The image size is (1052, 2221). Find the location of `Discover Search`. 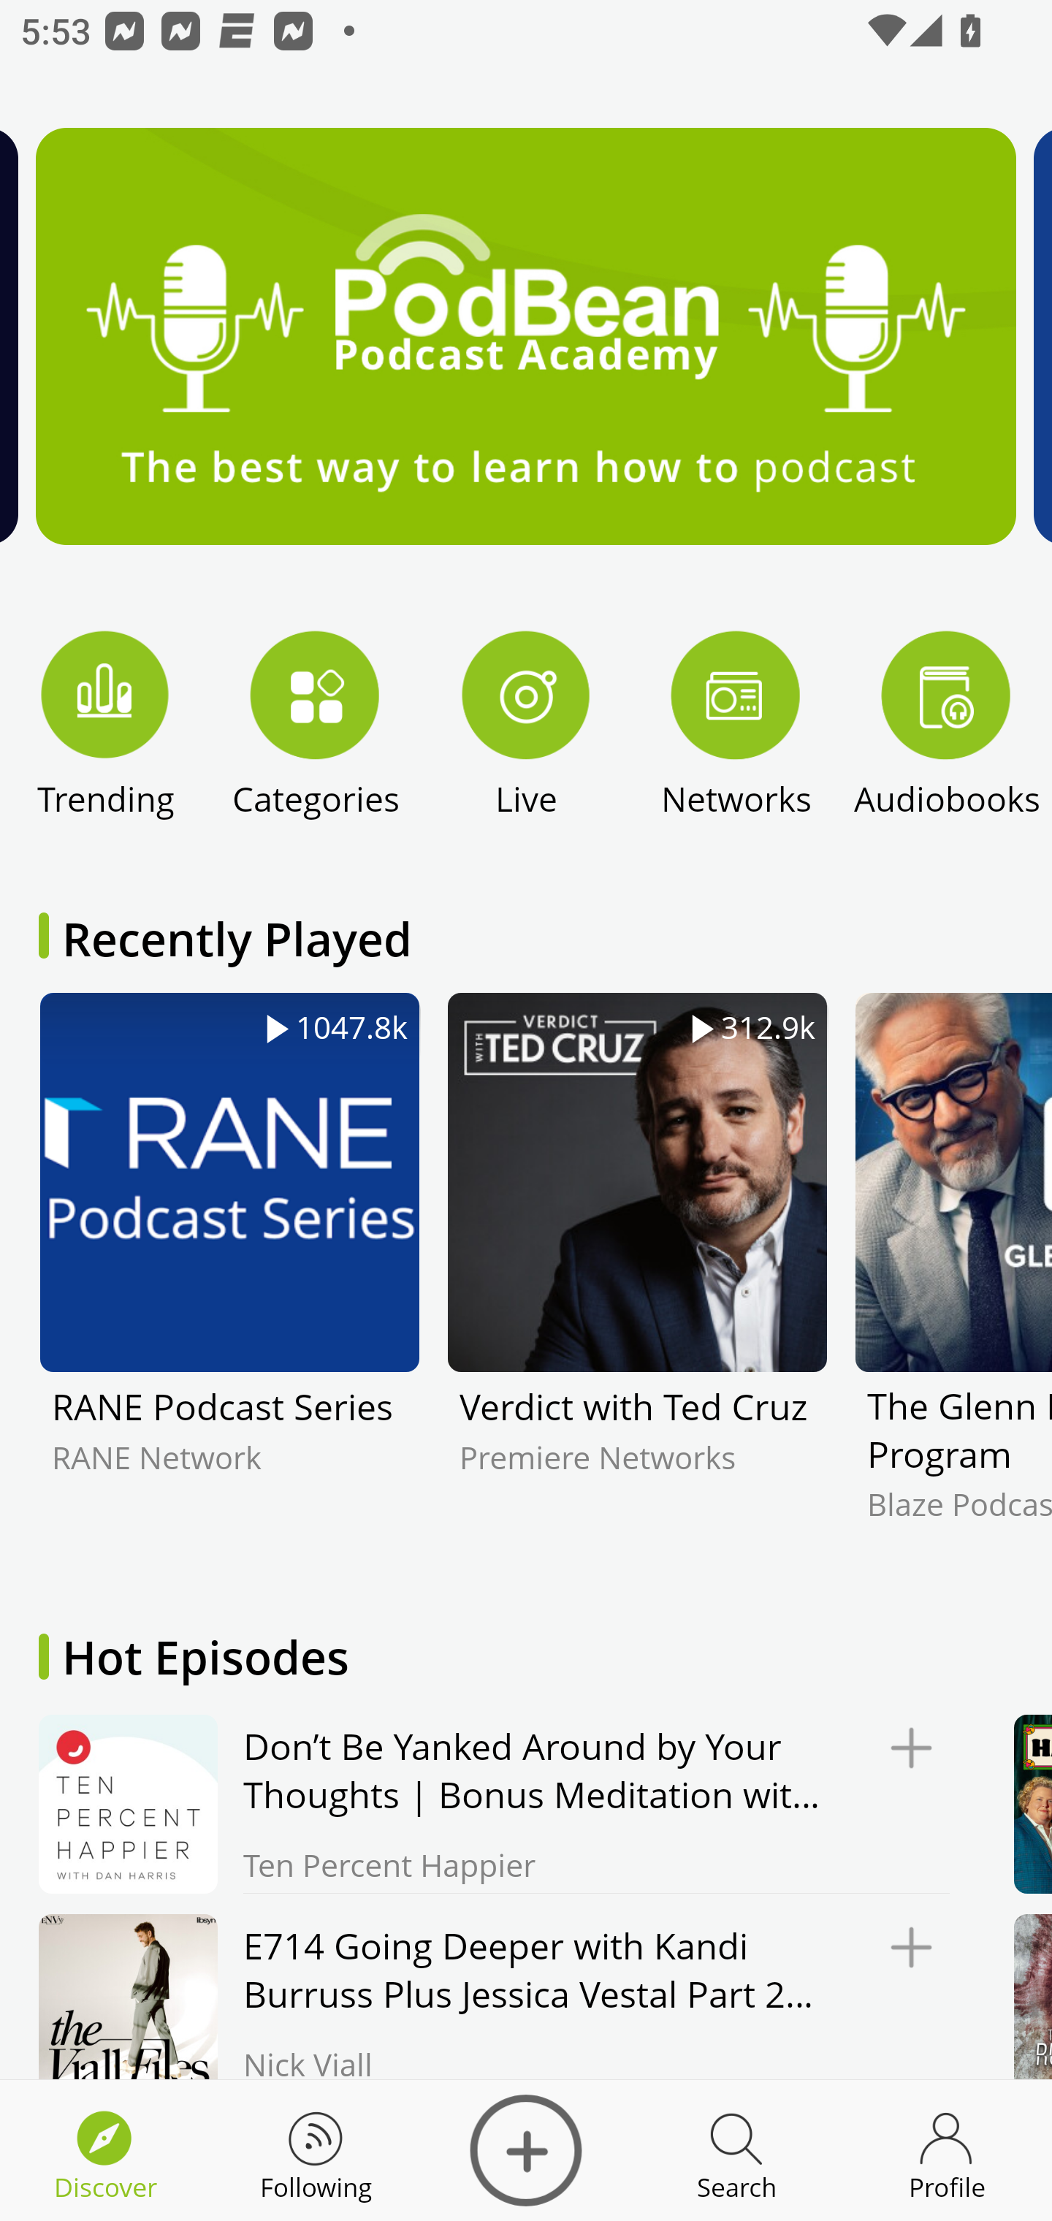

Discover Search is located at coordinates (736, 2151).